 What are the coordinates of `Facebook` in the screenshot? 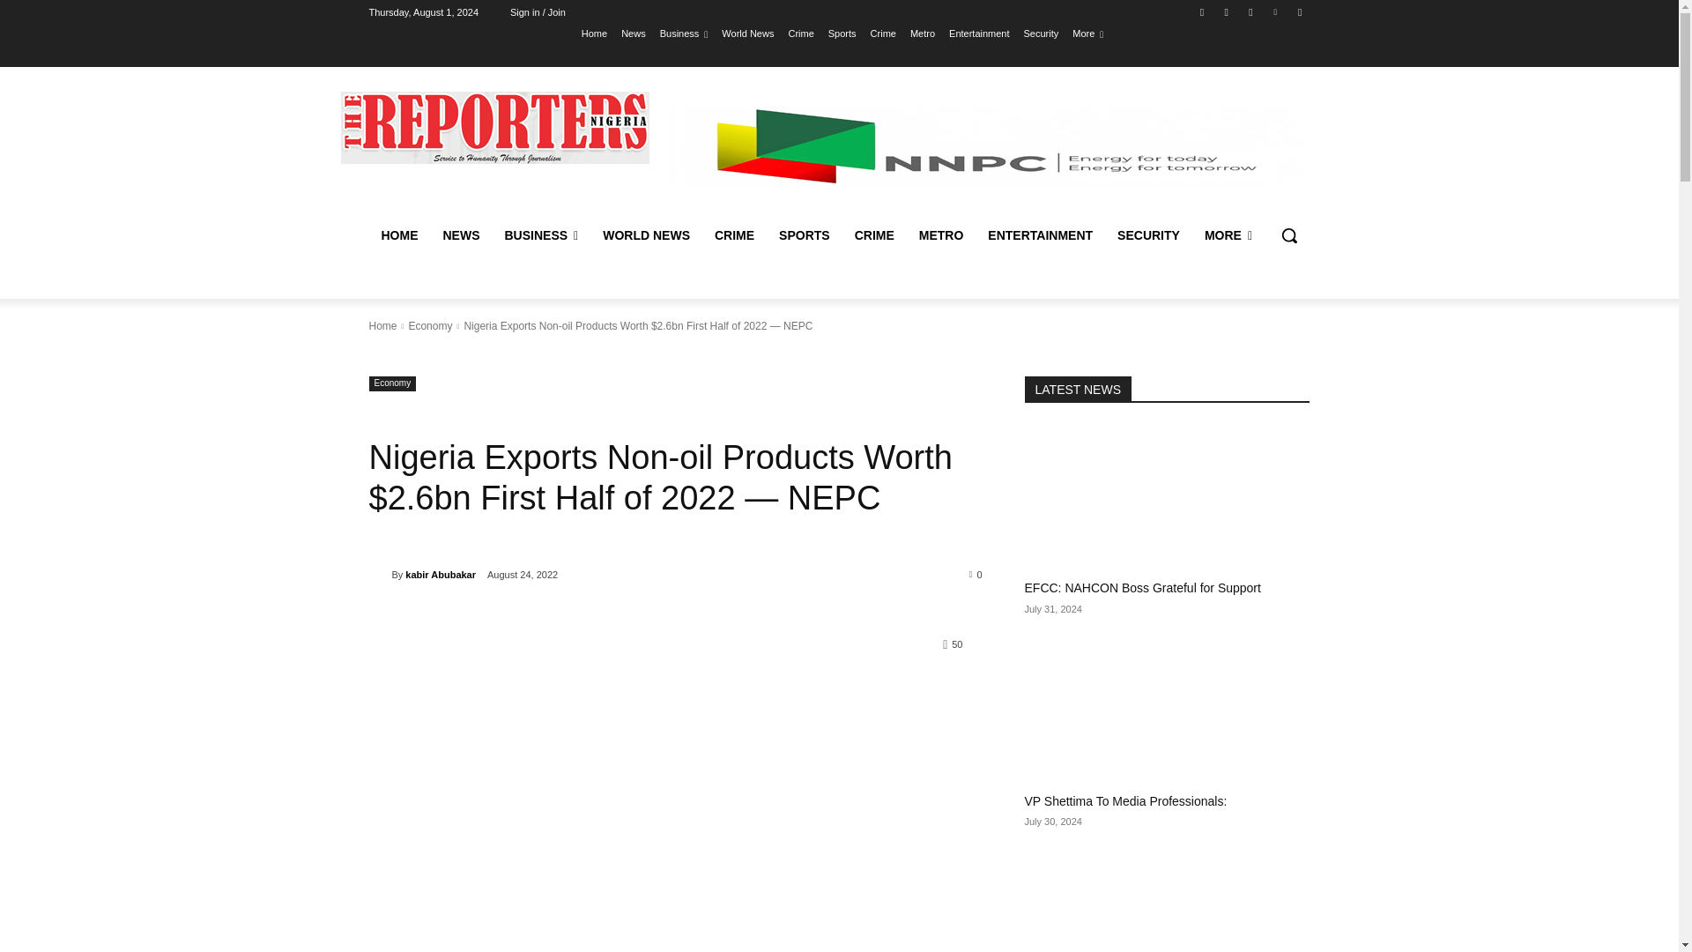 It's located at (1202, 11).